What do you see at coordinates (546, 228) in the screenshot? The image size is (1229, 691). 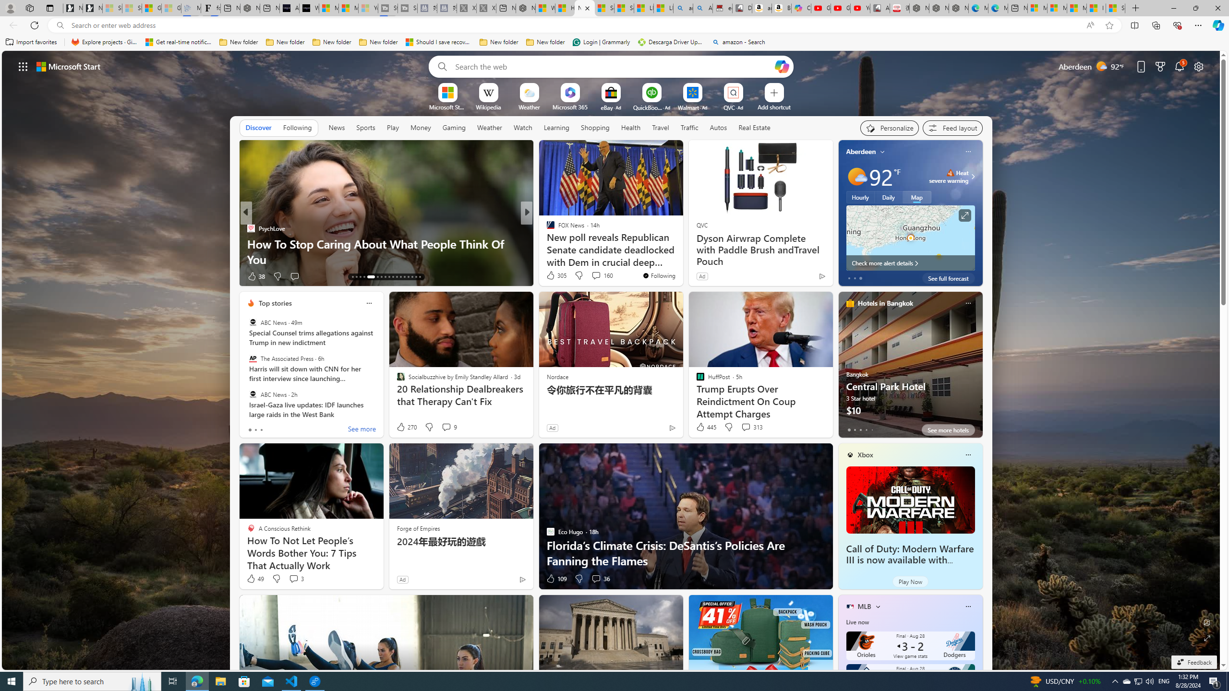 I see `Reuters` at bounding box center [546, 228].